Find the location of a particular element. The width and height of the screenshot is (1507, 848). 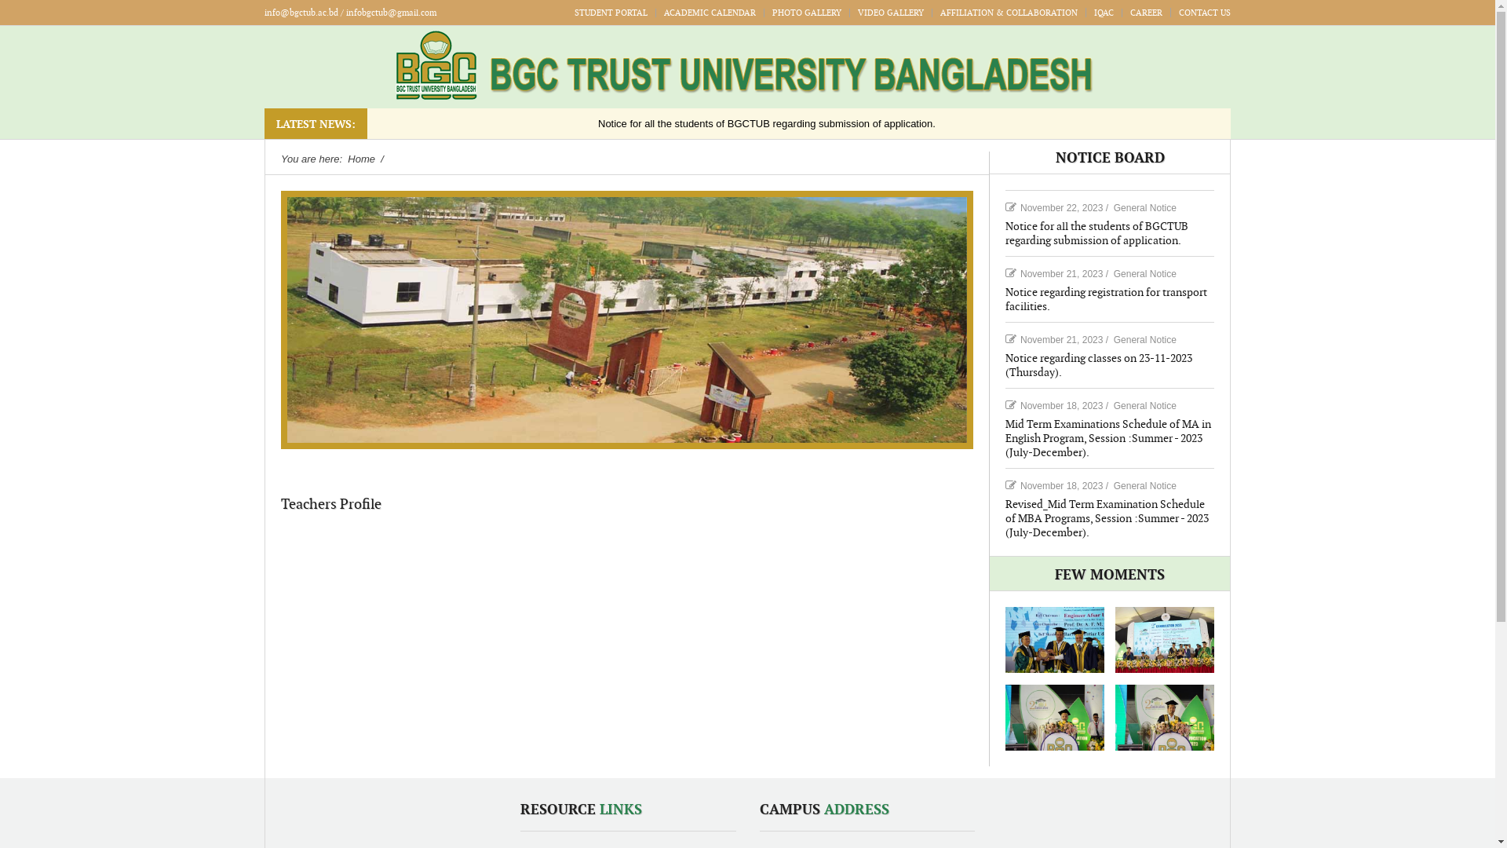

Notice regarding registration for transport facilities. is located at coordinates (1107, 300).